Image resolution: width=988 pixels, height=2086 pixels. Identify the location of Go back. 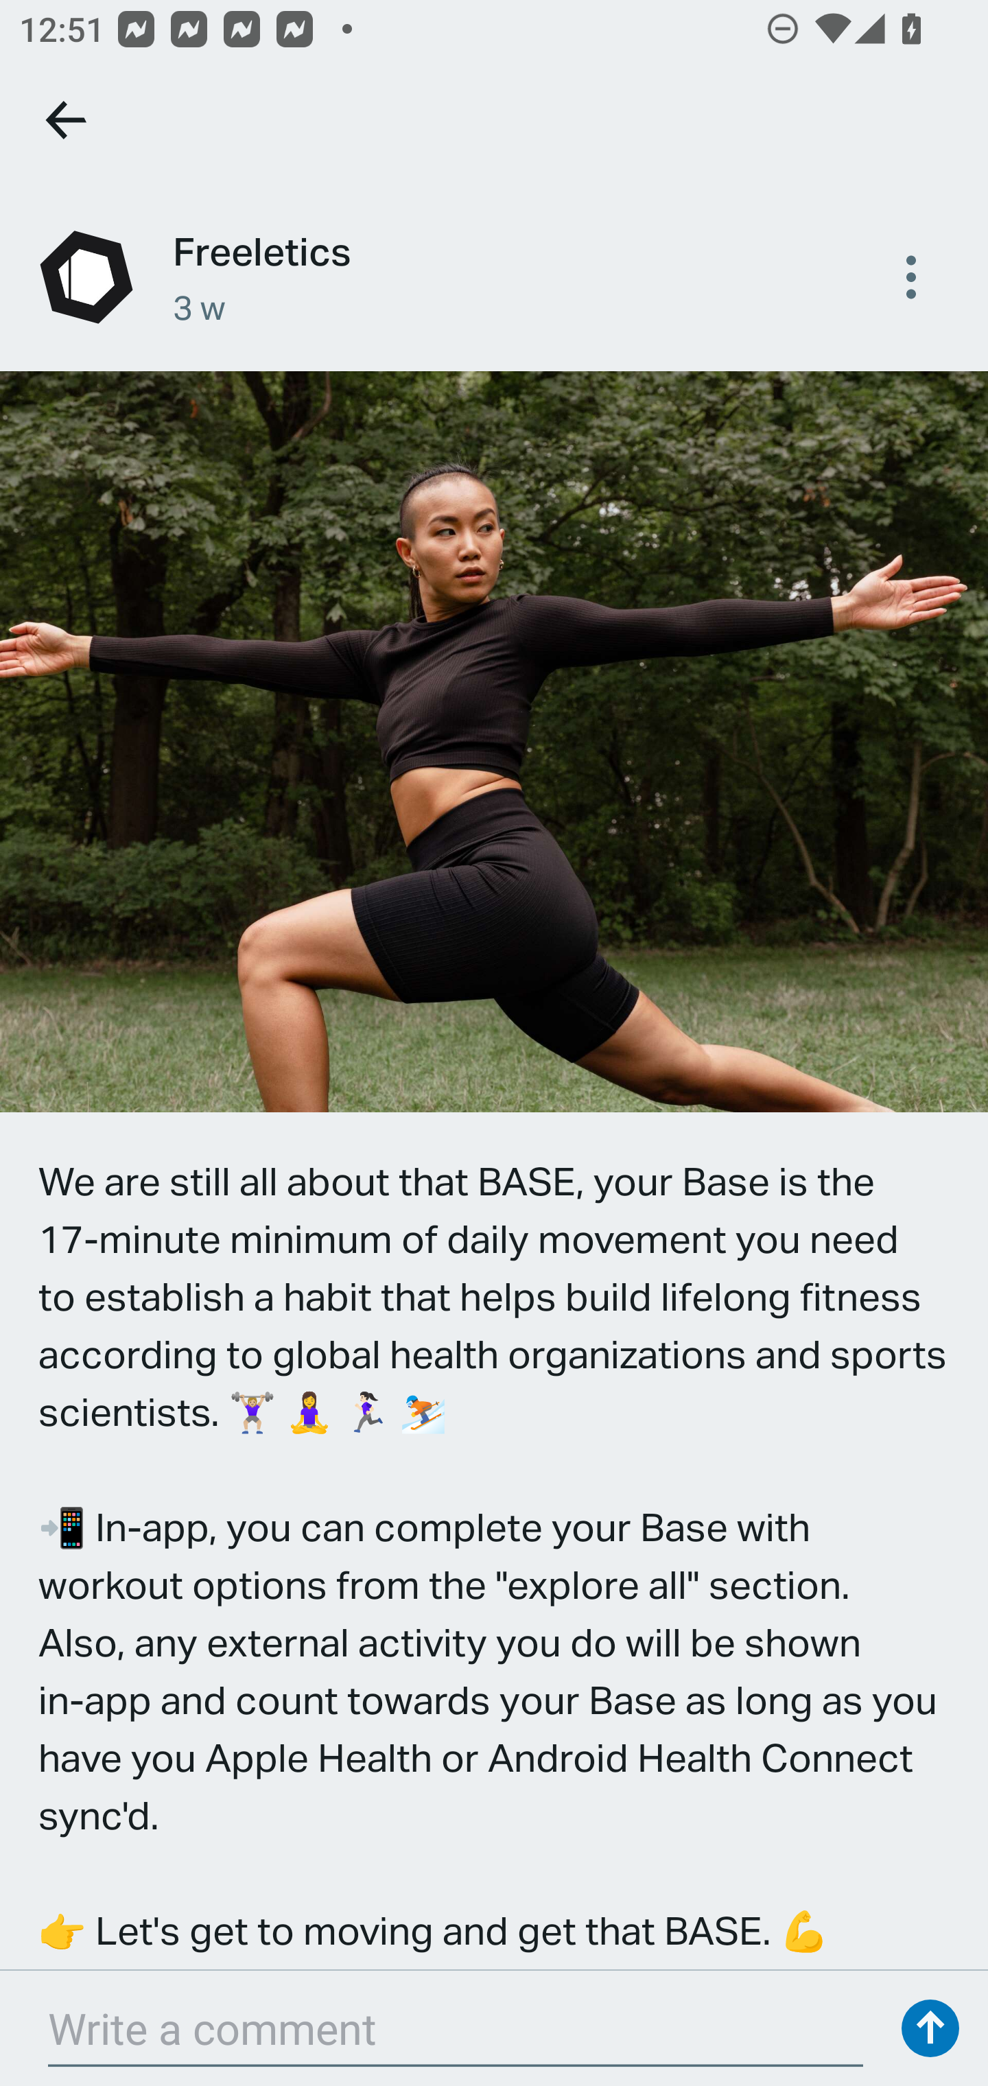
(67, 119).